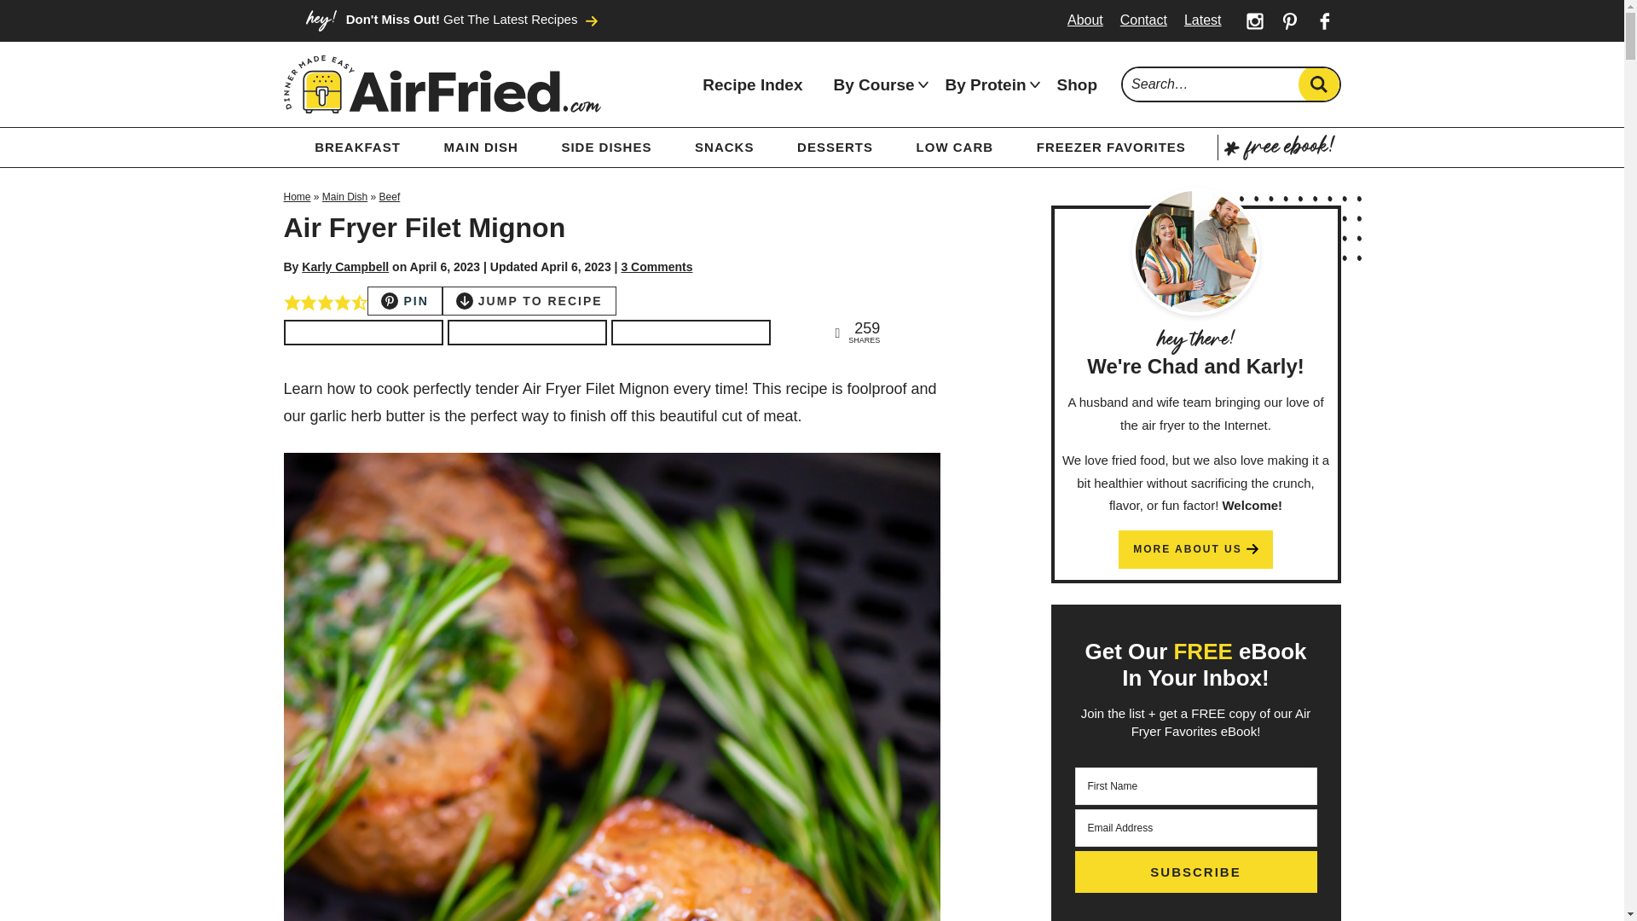  I want to click on Latest, so click(1202, 20).